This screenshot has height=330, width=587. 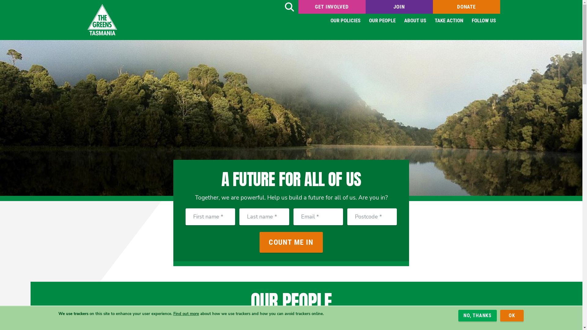 I want to click on DONATE, so click(x=467, y=7).